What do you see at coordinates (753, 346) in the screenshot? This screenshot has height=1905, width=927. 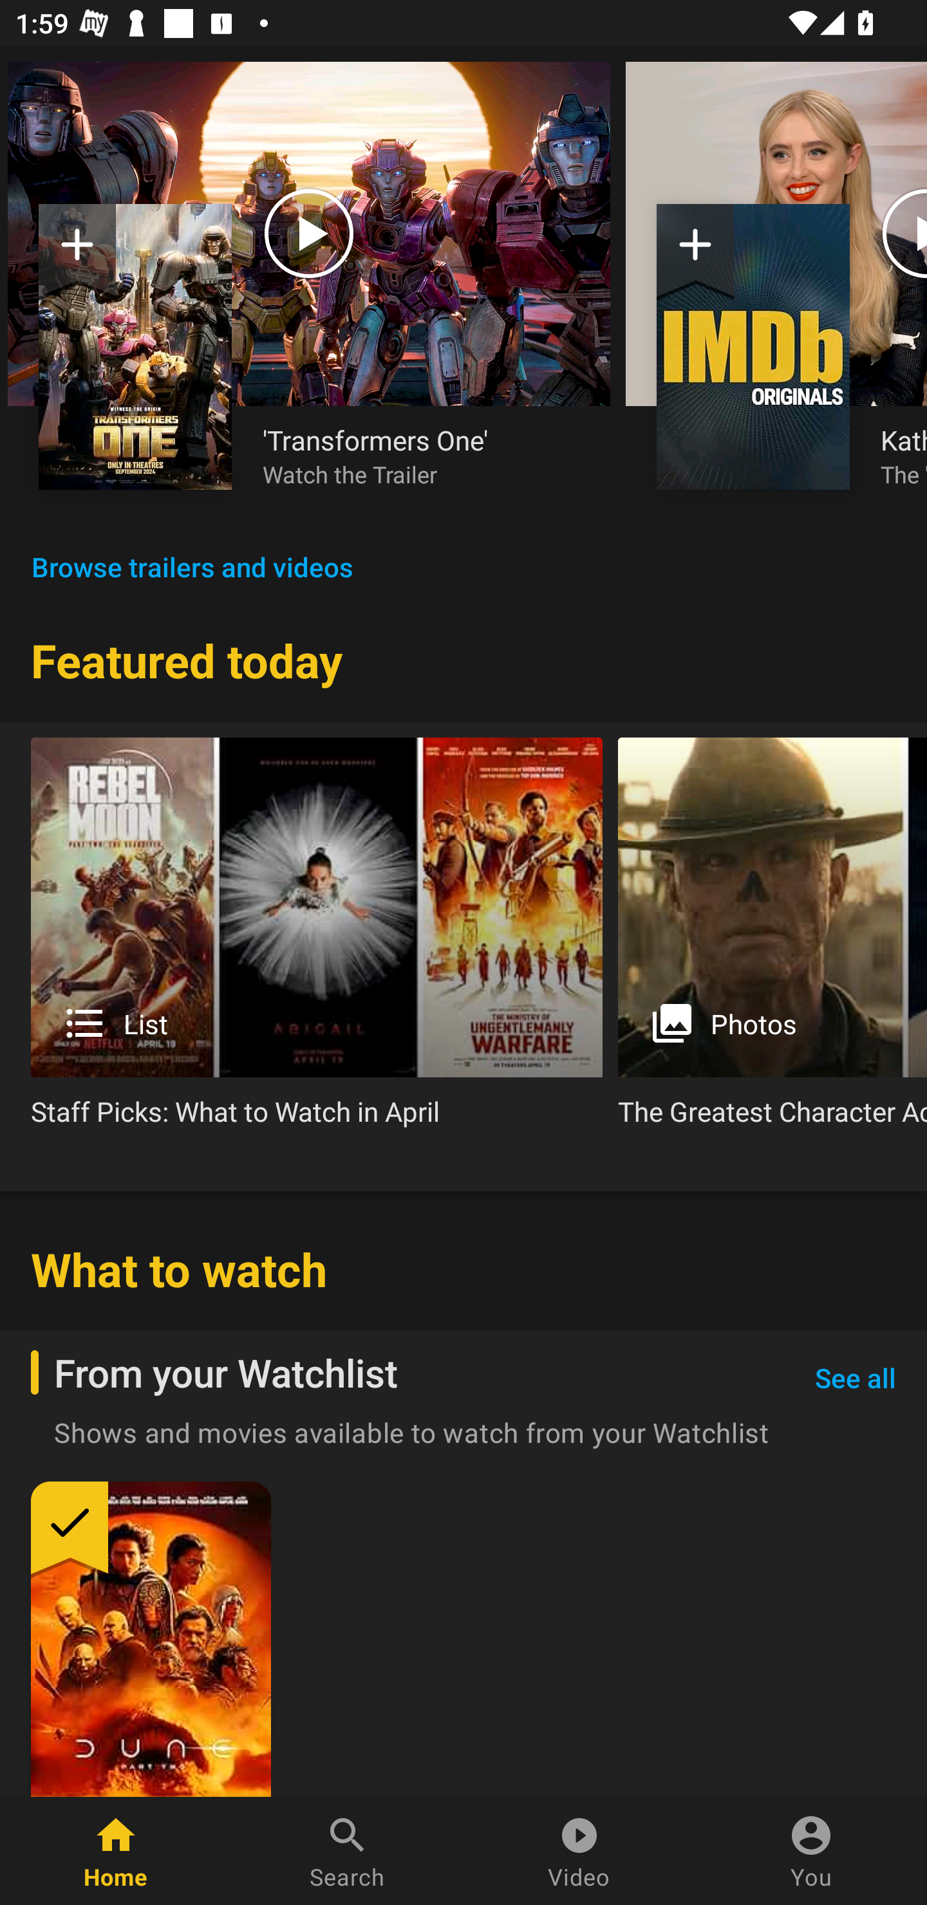 I see `Not in watchlist` at bounding box center [753, 346].